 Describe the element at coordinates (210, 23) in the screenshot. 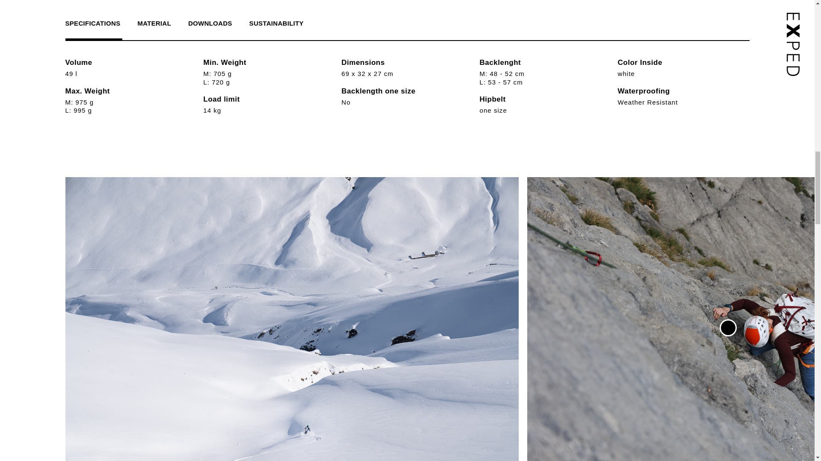

I see `DOWNLOADS` at that location.